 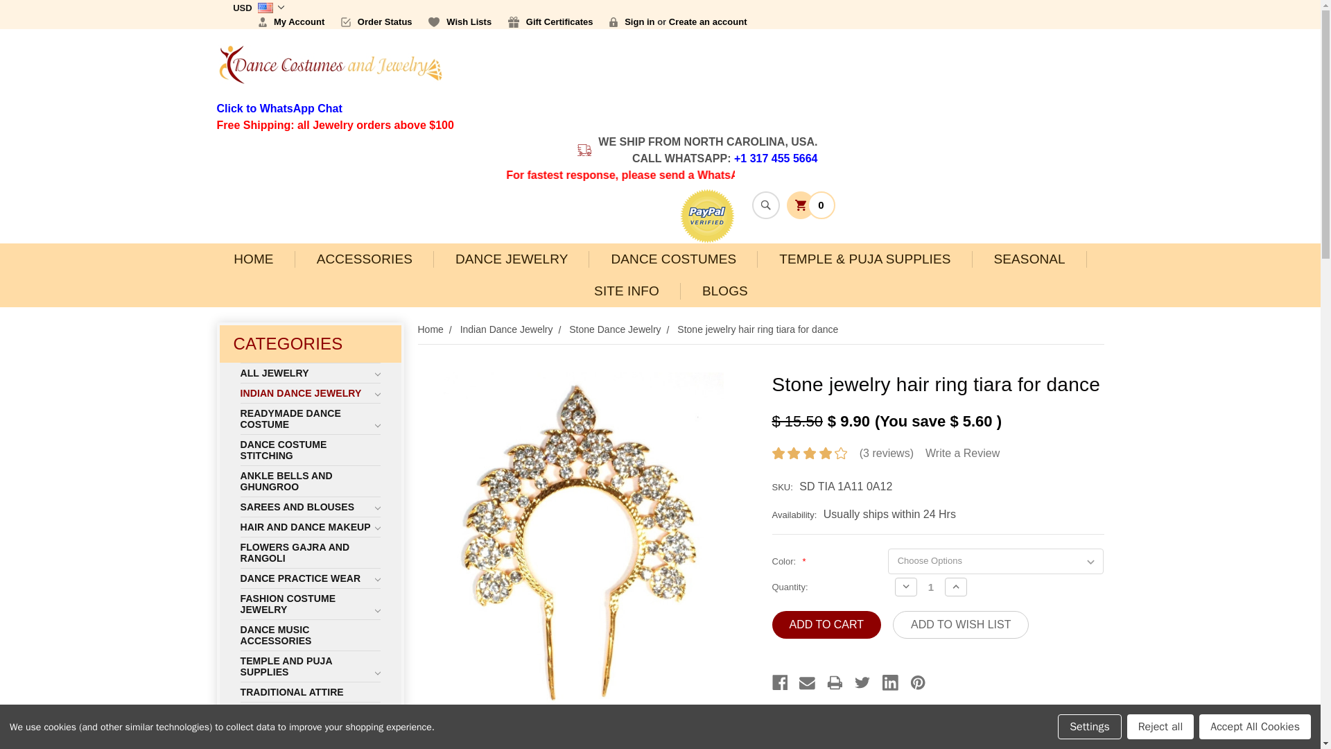 What do you see at coordinates (632, 22) in the screenshot?
I see `Sign in` at bounding box center [632, 22].